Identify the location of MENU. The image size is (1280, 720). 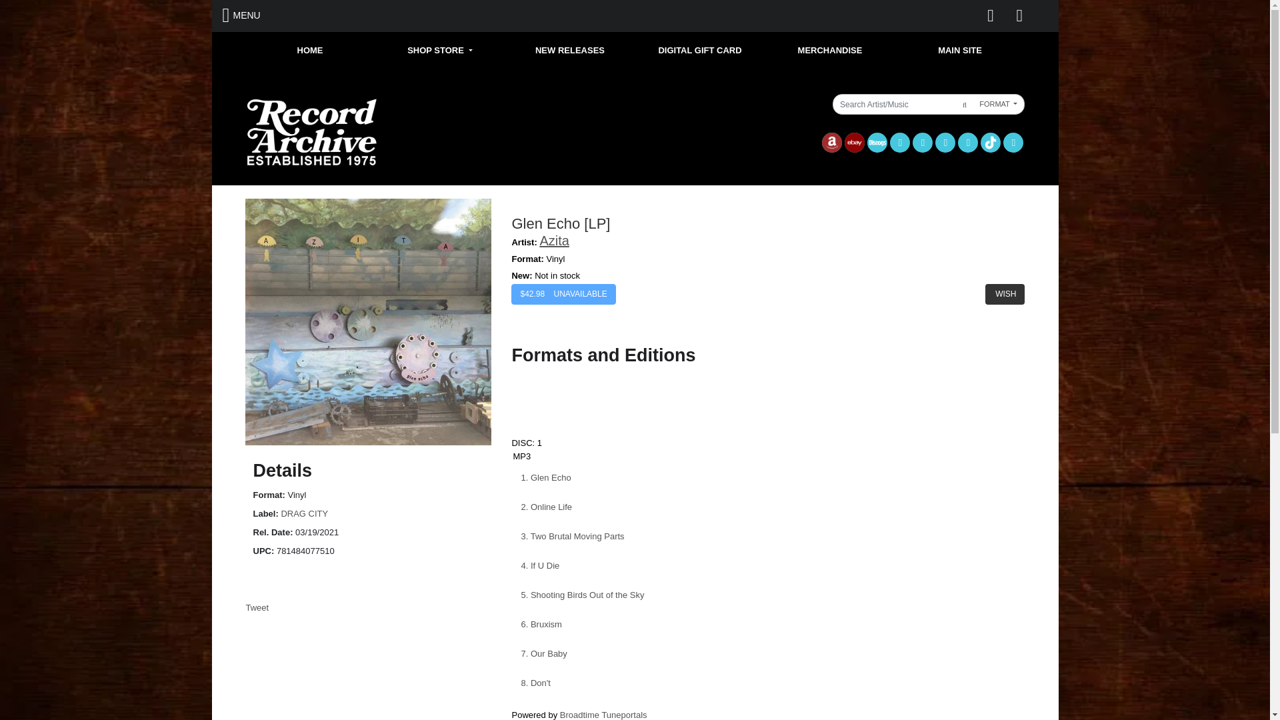
(241, 15).